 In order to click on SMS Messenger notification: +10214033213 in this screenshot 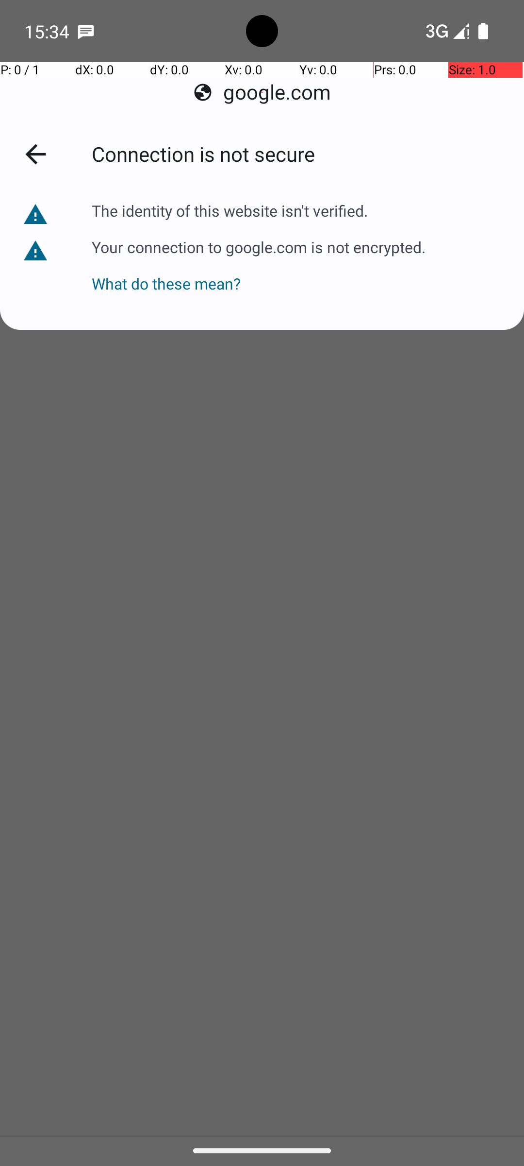, I will do `click(86, 31)`.